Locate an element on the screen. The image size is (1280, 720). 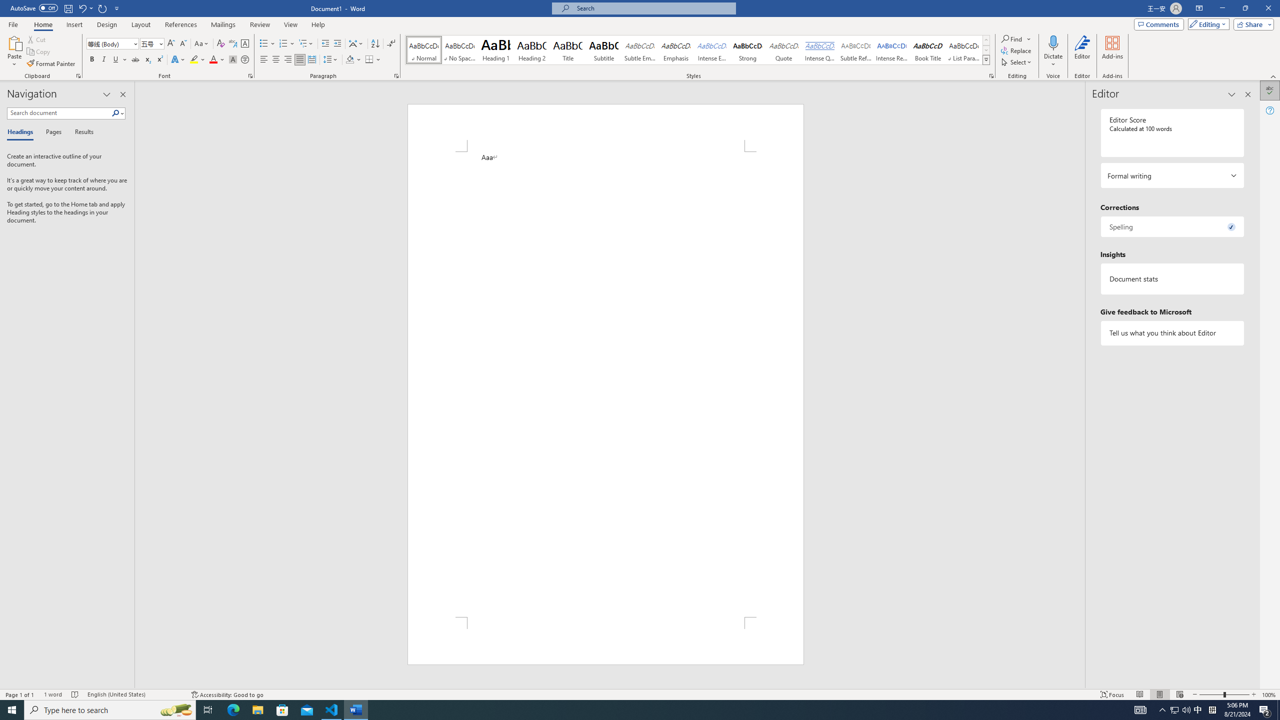
Office Clipboard... is located at coordinates (78, 76).